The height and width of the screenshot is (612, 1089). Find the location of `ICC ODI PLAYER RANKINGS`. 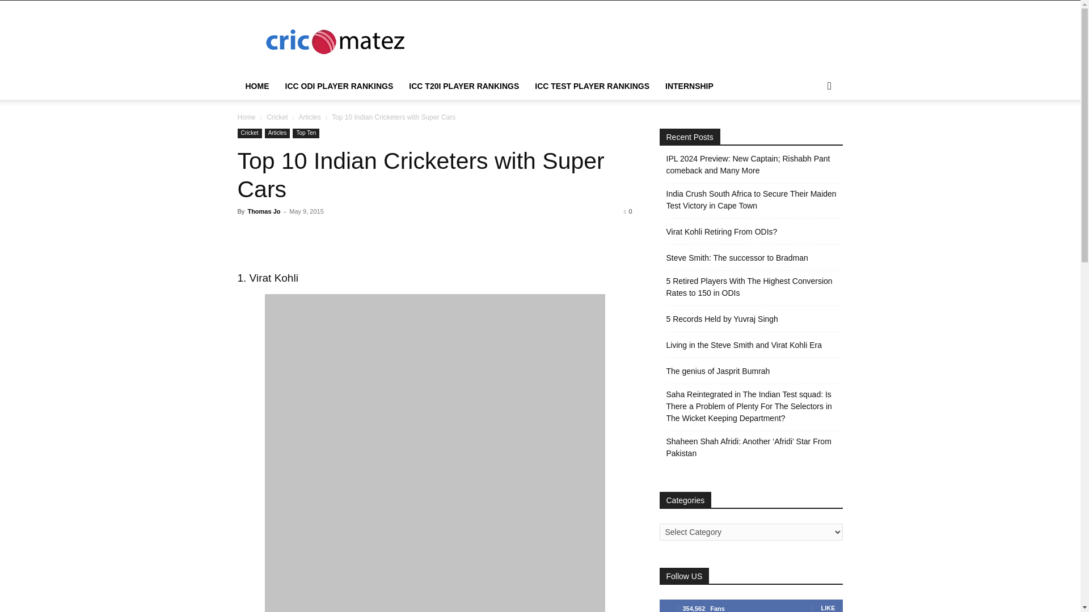

ICC ODI PLAYER RANKINGS is located at coordinates (338, 86).